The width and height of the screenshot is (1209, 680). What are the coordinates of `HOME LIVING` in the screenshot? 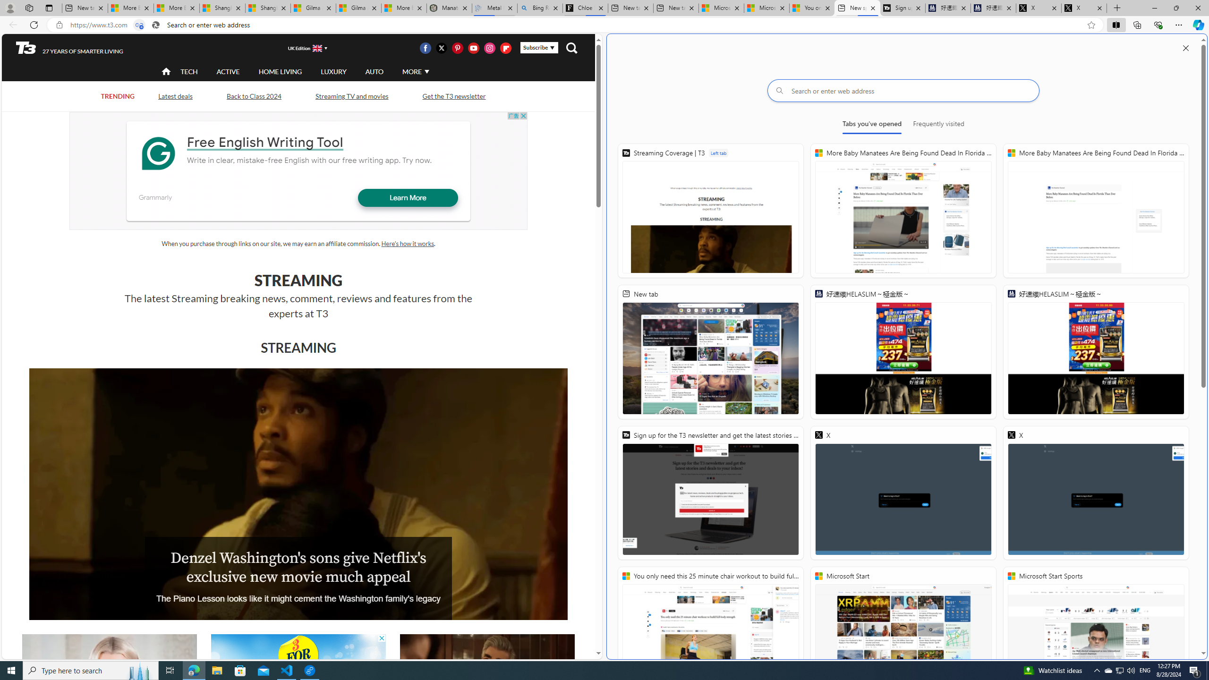 It's located at (281, 71).